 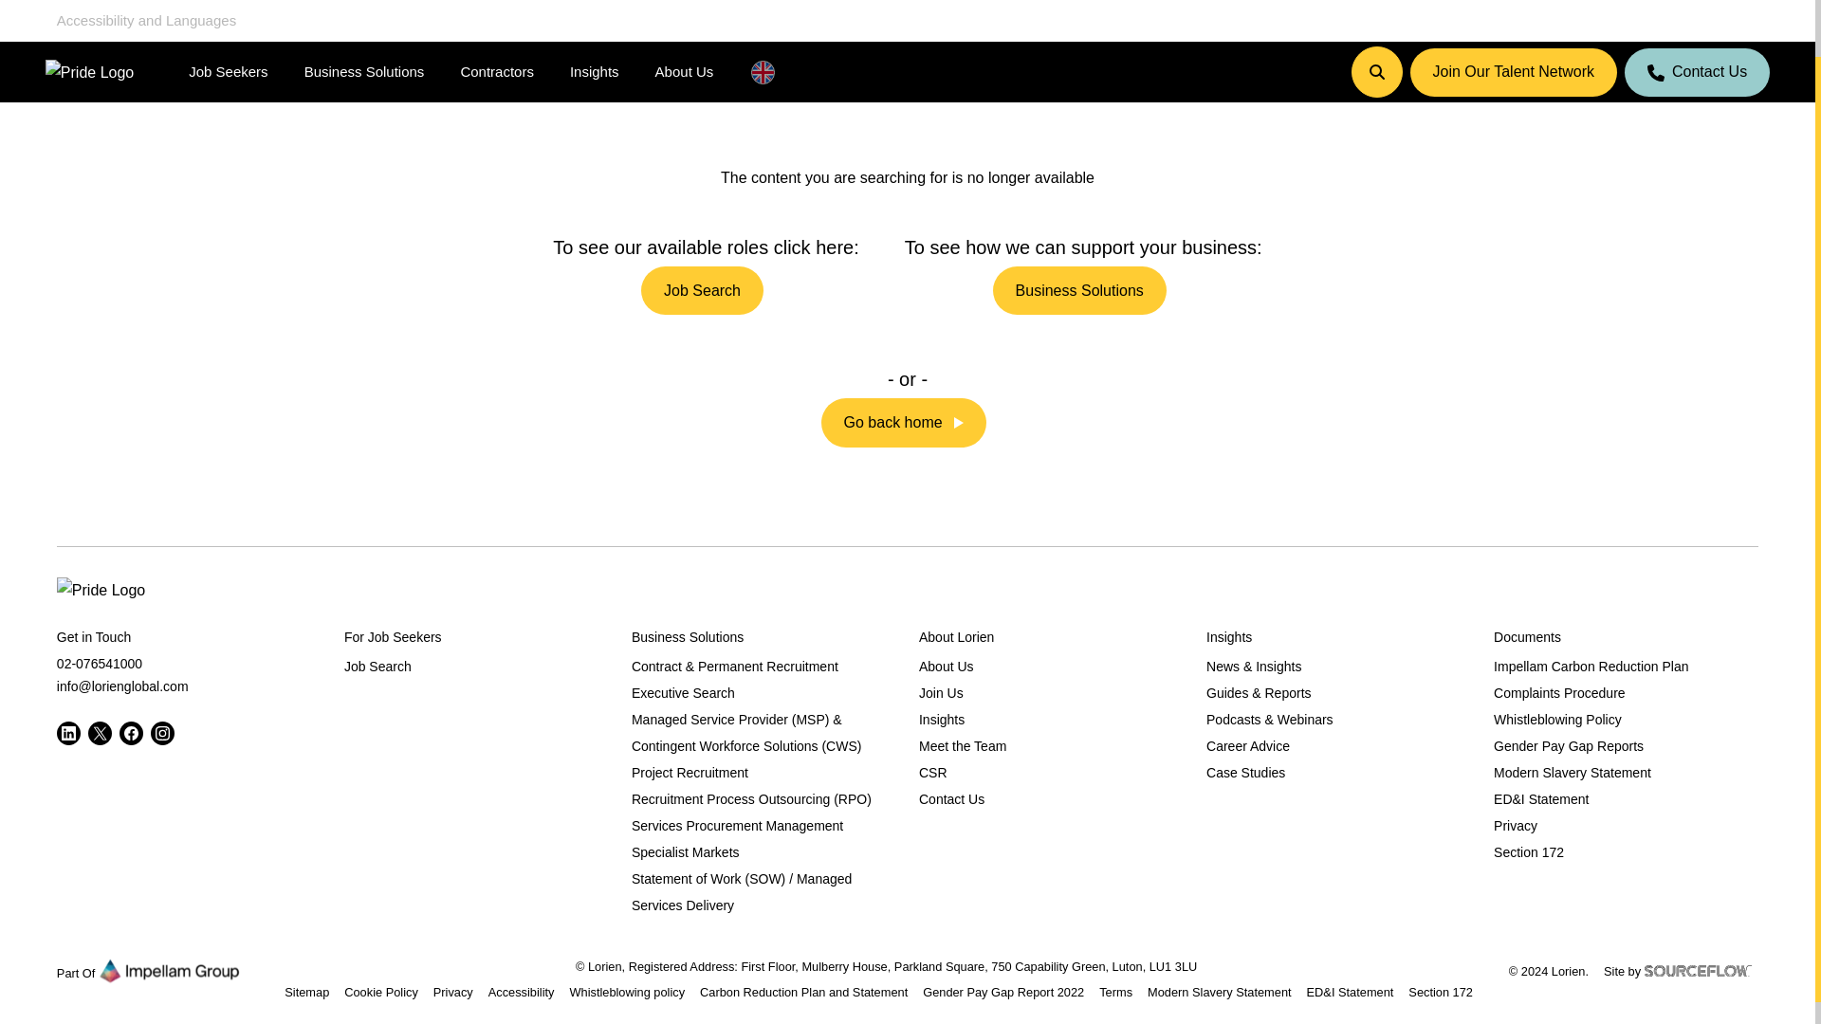 What do you see at coordinates (89, 11) in the screenshot?
I see `Lorien` at bounding box center [89, 11].